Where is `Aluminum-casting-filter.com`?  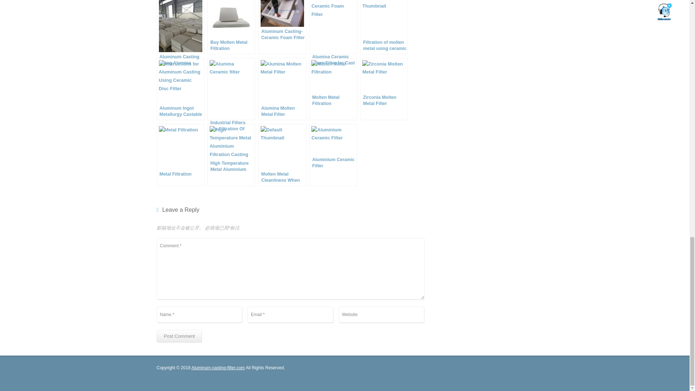 Aluminum-casting-filter.com is located at coordinates (218, 367).